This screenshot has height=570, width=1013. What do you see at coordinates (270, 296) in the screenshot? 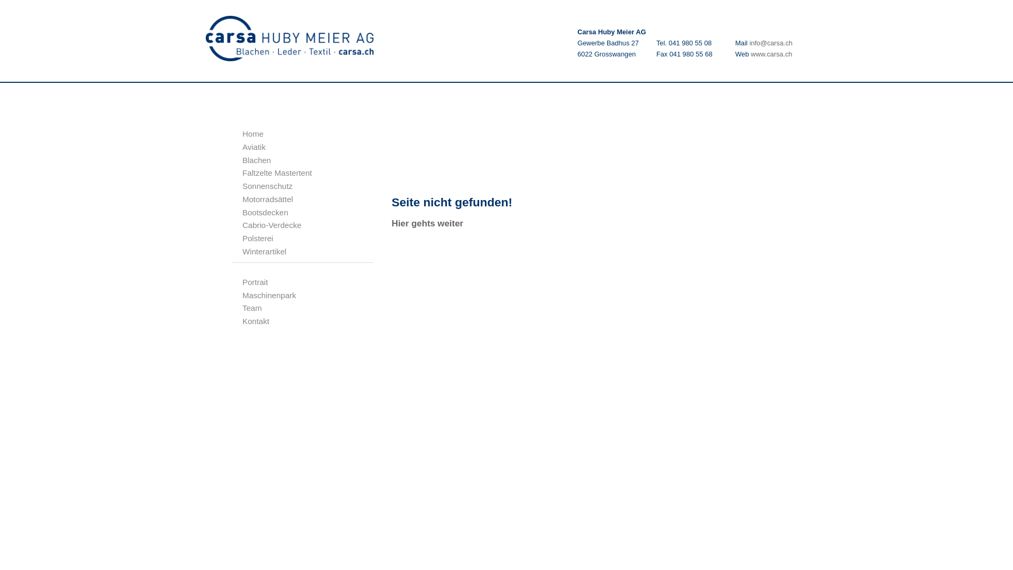
I see `Maschinenpark` at bounding box center [270, 296].